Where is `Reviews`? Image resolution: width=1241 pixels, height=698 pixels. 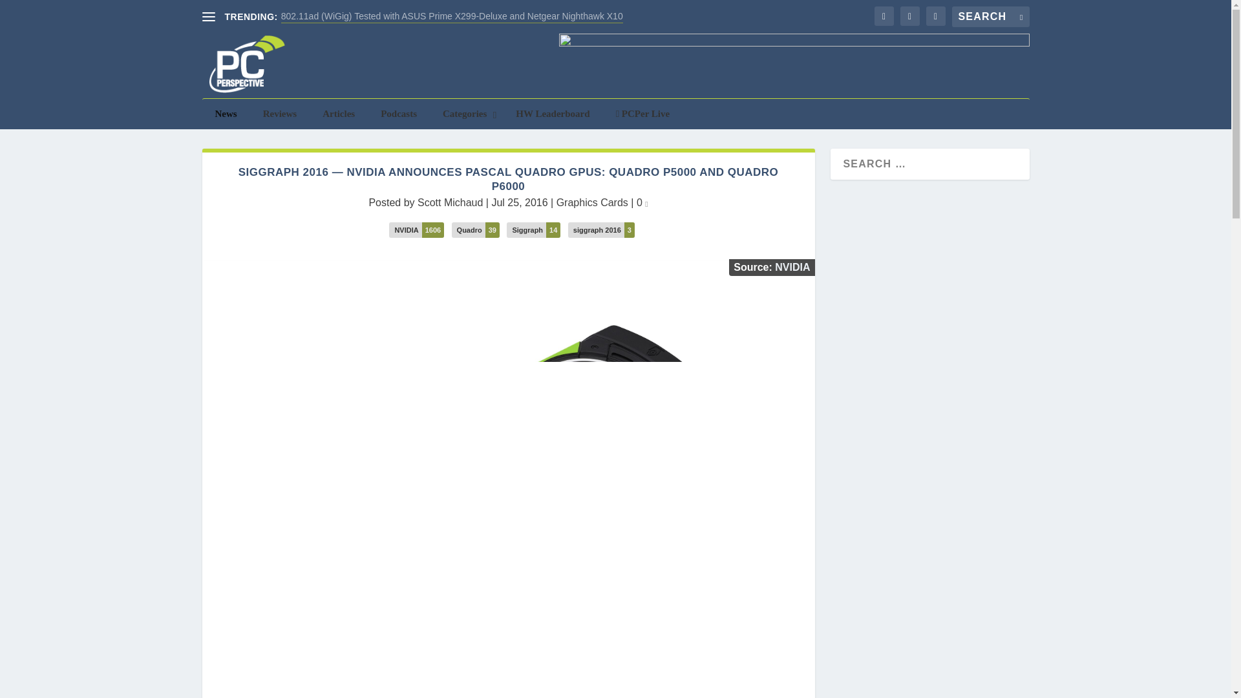 Reviews is located at coordinates (281, 114).